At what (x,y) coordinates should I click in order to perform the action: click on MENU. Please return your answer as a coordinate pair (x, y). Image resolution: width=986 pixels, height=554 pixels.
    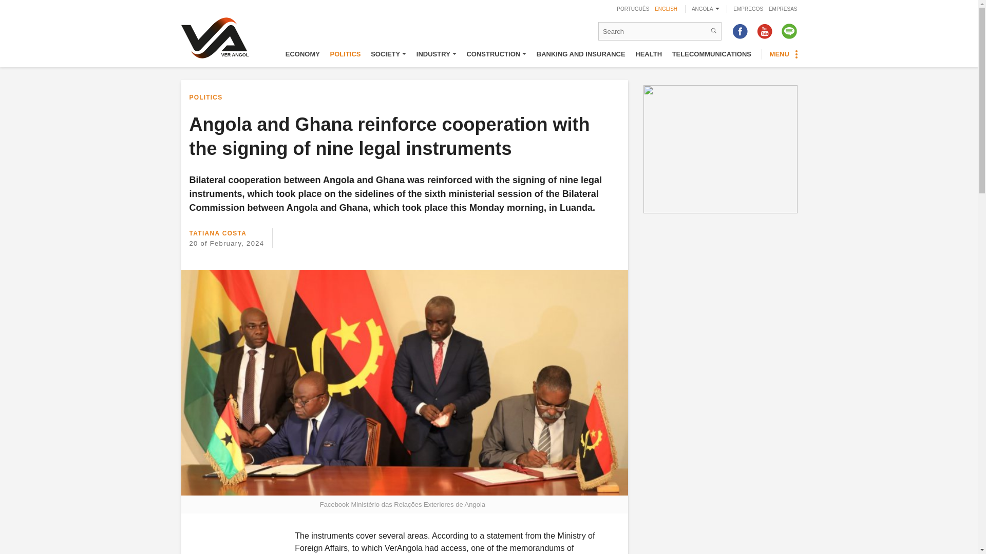
    Looking at the image, I should click on (780, 54).